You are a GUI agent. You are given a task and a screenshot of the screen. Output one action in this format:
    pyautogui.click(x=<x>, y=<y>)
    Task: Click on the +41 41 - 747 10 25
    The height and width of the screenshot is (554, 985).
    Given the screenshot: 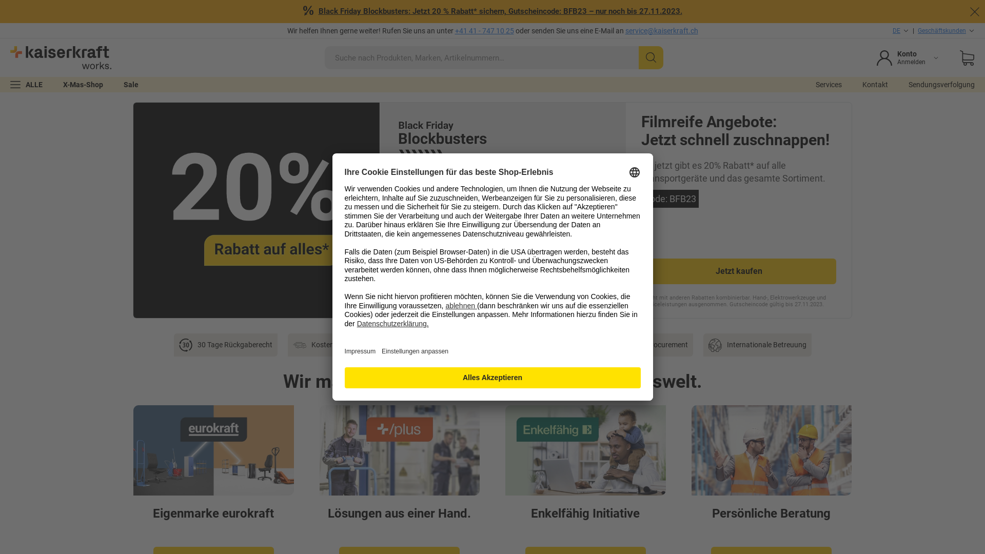 What is the action you would take?
    pyautogui.click(x=484, y=31)
    